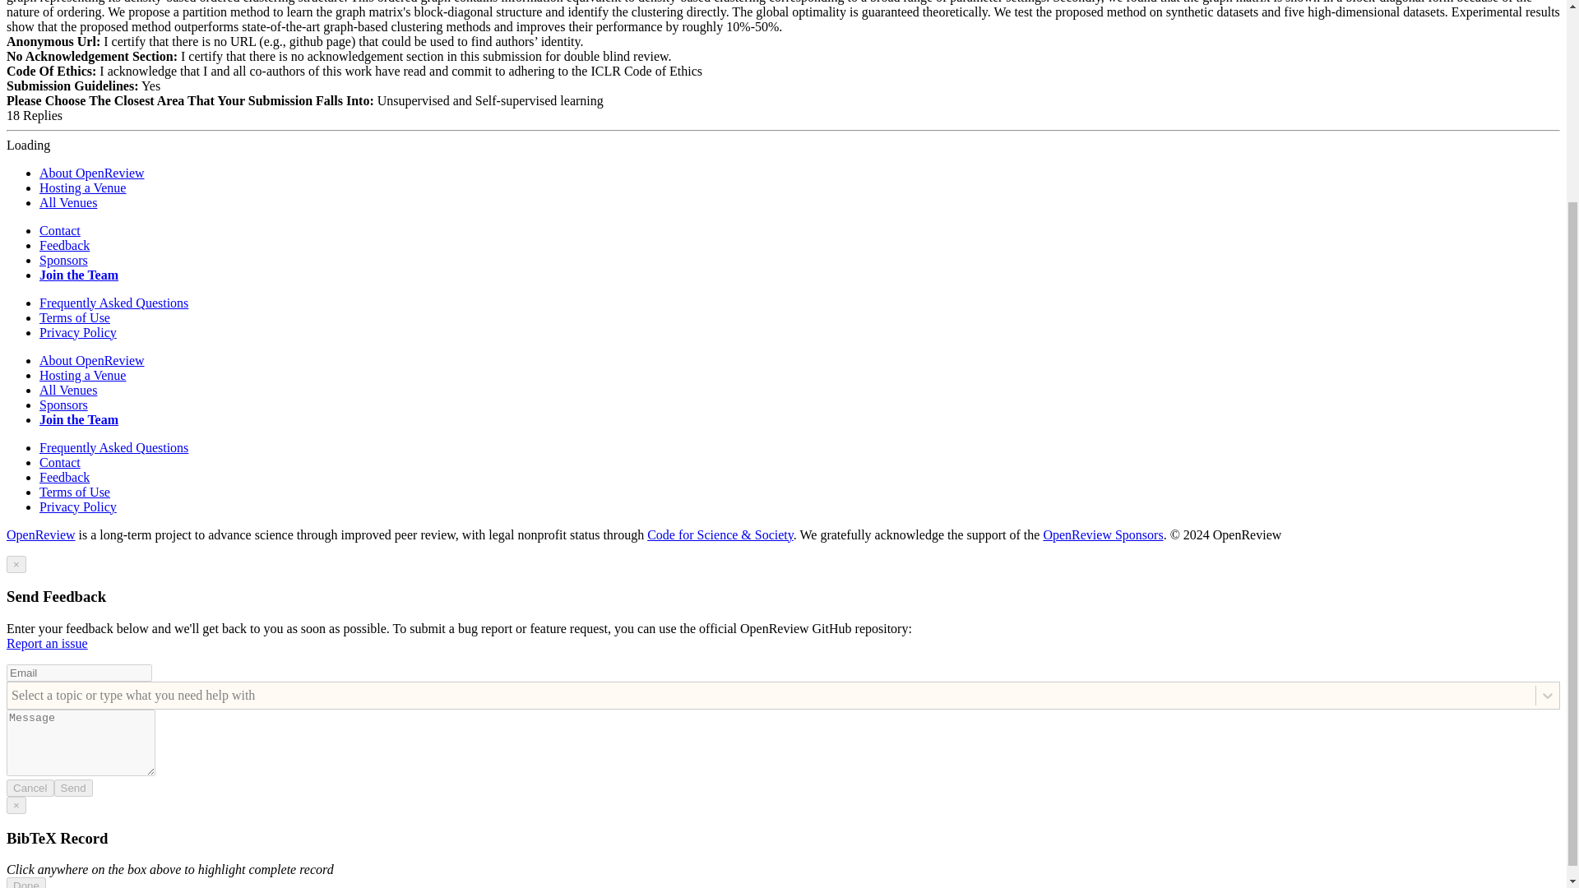 This screenshot has height=888, width=1579. Describe the element at coordinates (30, 788) in the screenshot. I see `Cancel` at that location.